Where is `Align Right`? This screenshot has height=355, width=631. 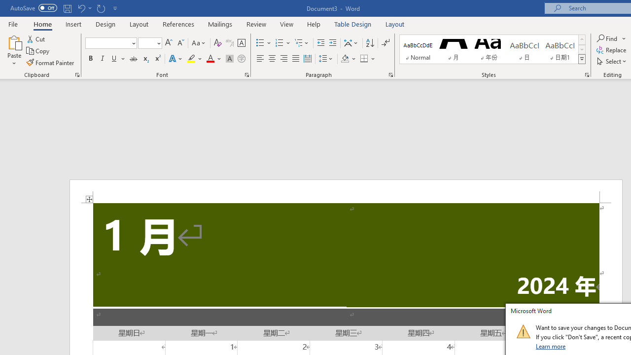
Align Right is located at coordinates (284, 59).